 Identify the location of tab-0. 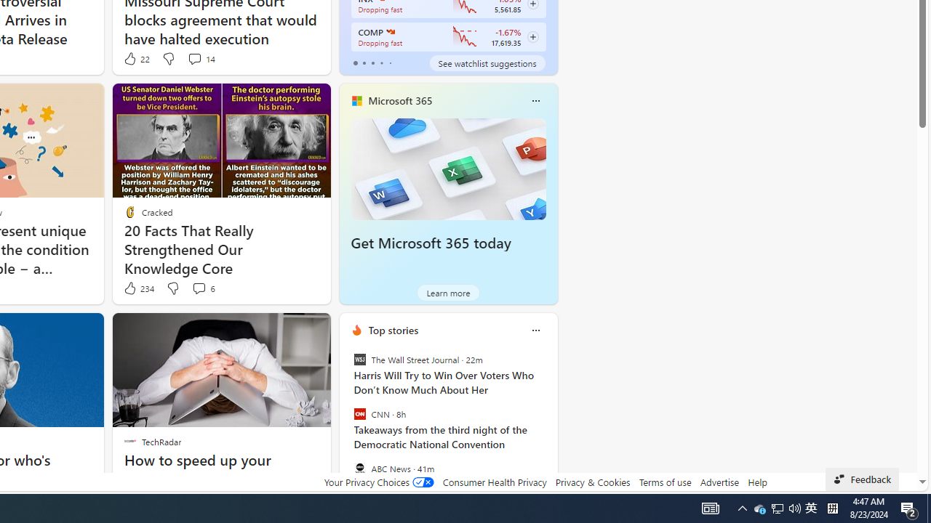
(355, 62).